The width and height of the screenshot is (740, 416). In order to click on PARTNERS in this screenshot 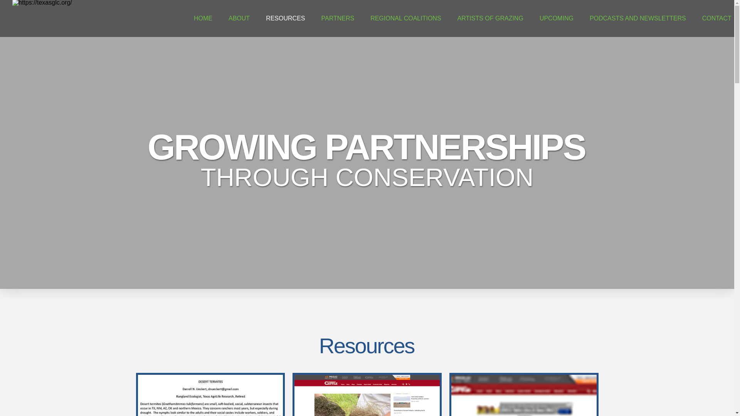, I will do `click(338, 18)`.